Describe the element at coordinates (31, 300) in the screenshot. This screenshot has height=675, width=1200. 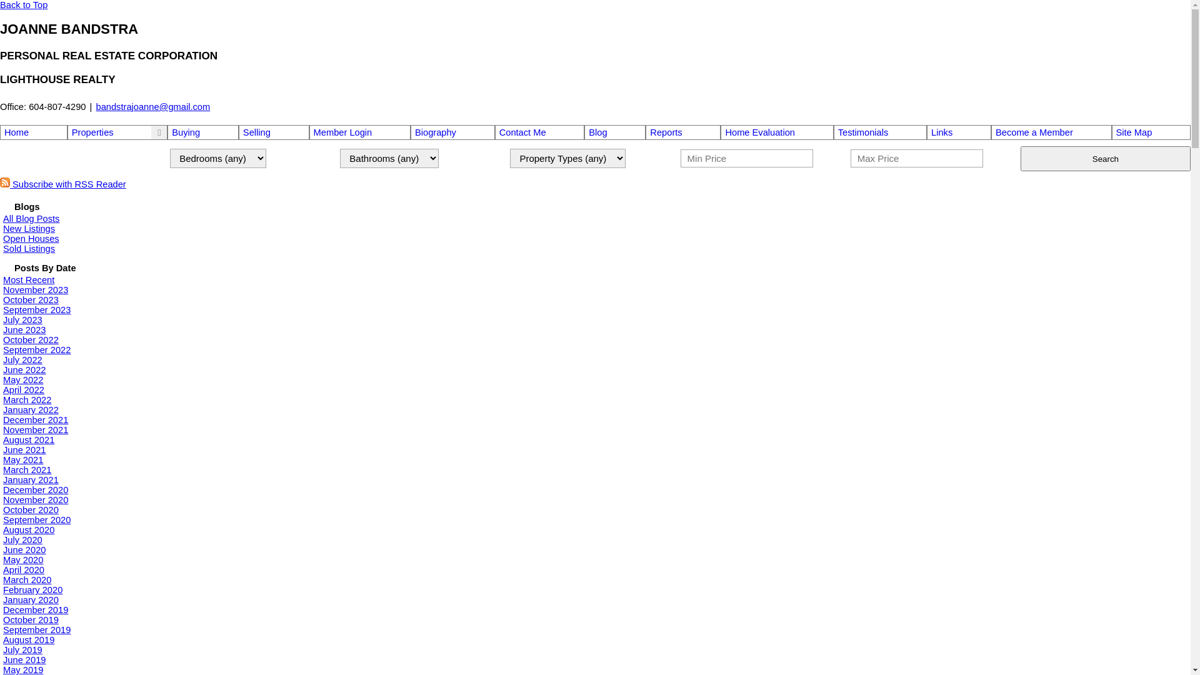
I see `October 2023` at that location.